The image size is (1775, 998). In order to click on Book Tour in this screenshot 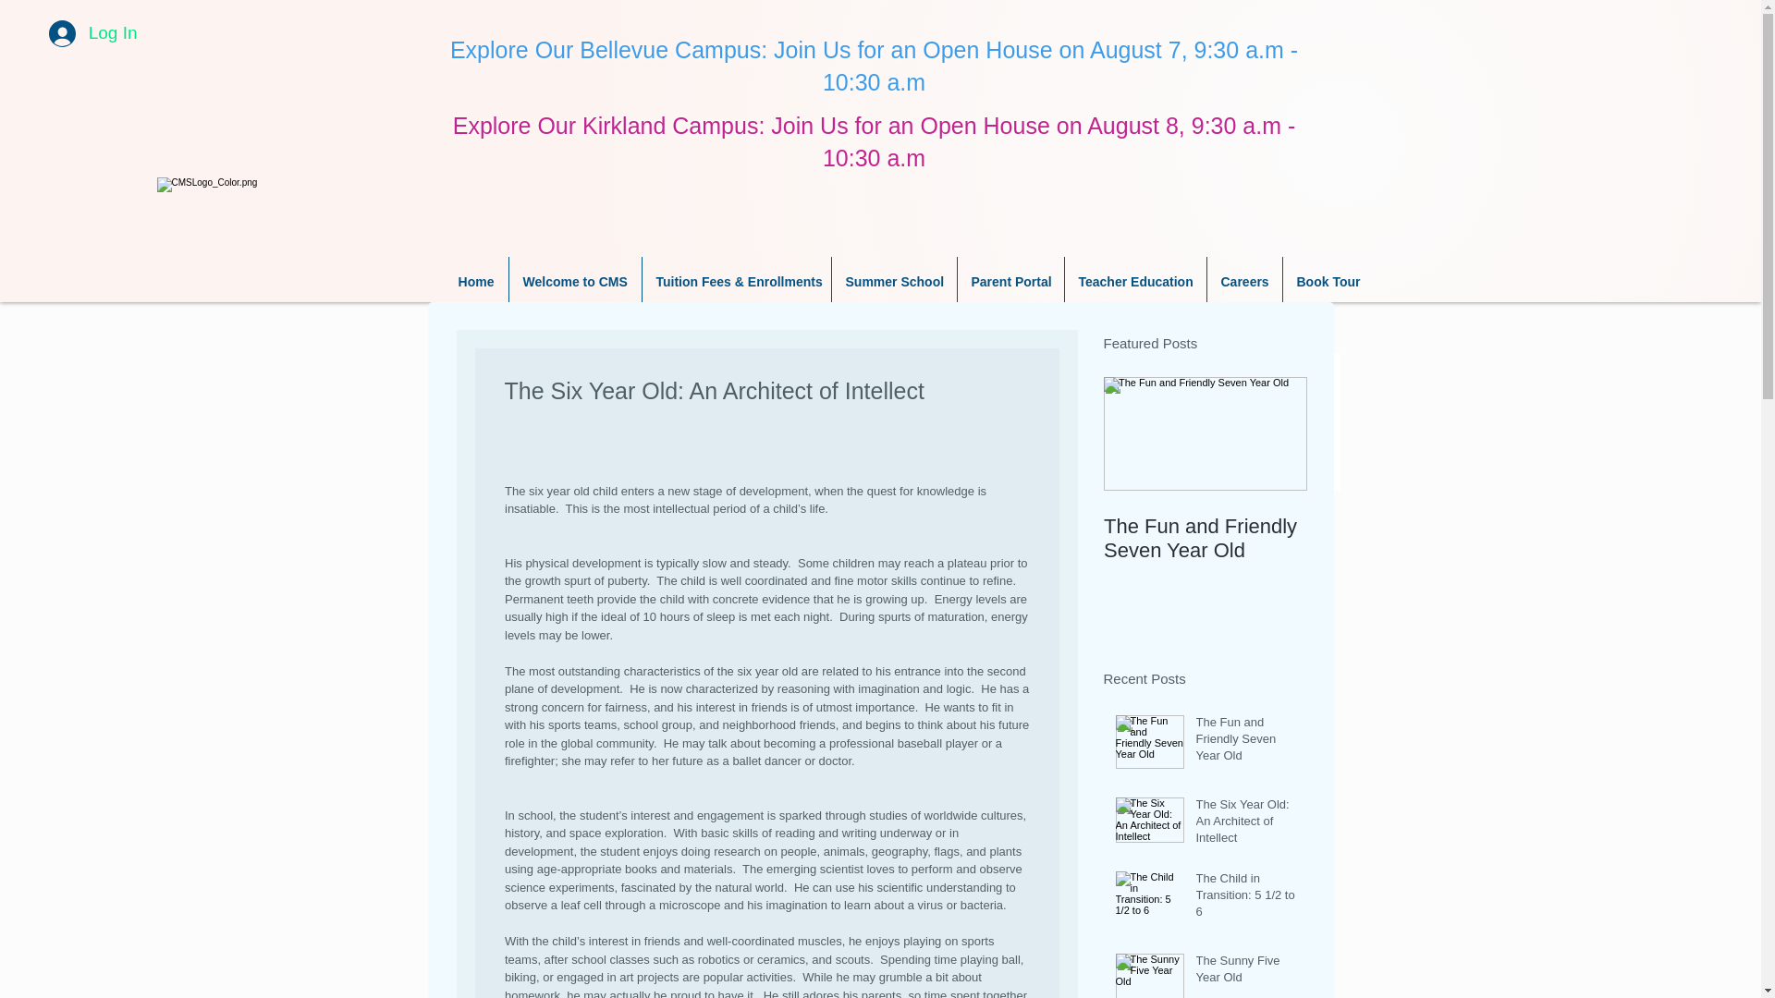, I will do `click(1328, 281)`.